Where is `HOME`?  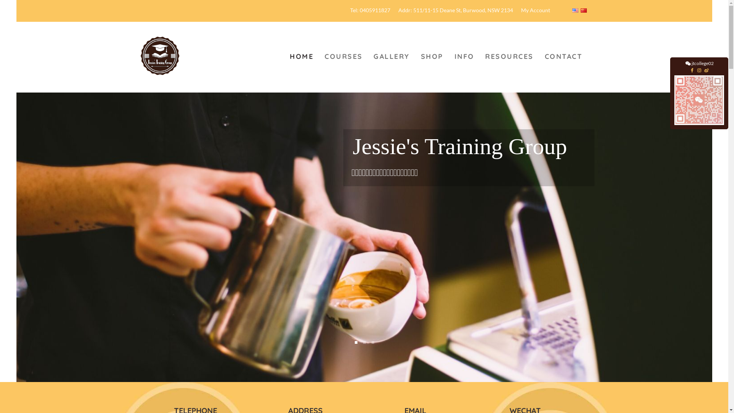
HOME is located at coordinates (302, 53).